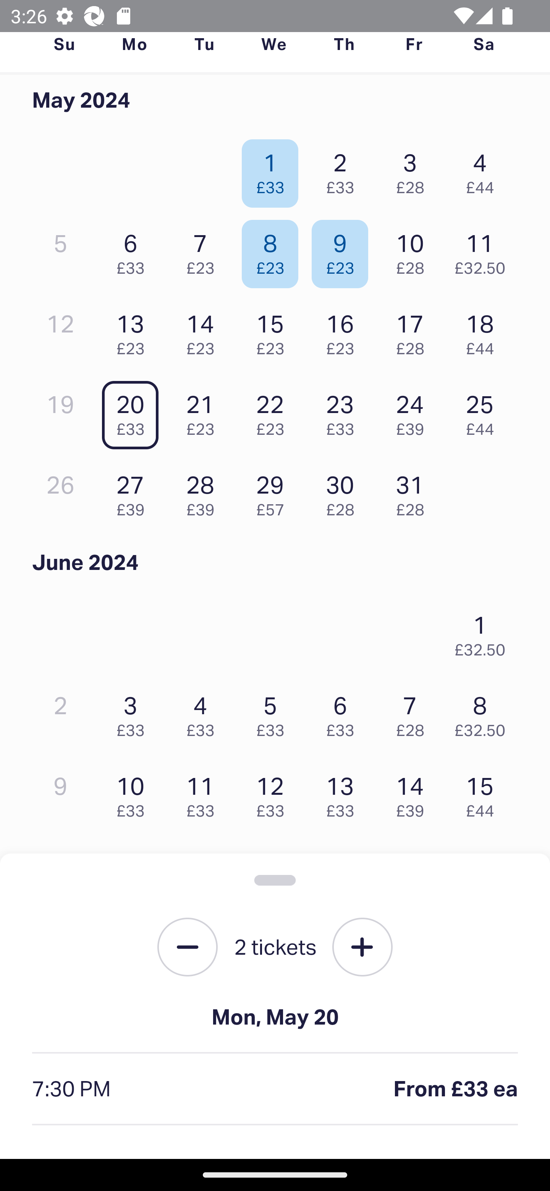 The height and width of the screenshot is (1191, 550). What do you see at coordinates (134, 250) in the screenshot?
I see `6 £33` at bounding box center [134, 250].